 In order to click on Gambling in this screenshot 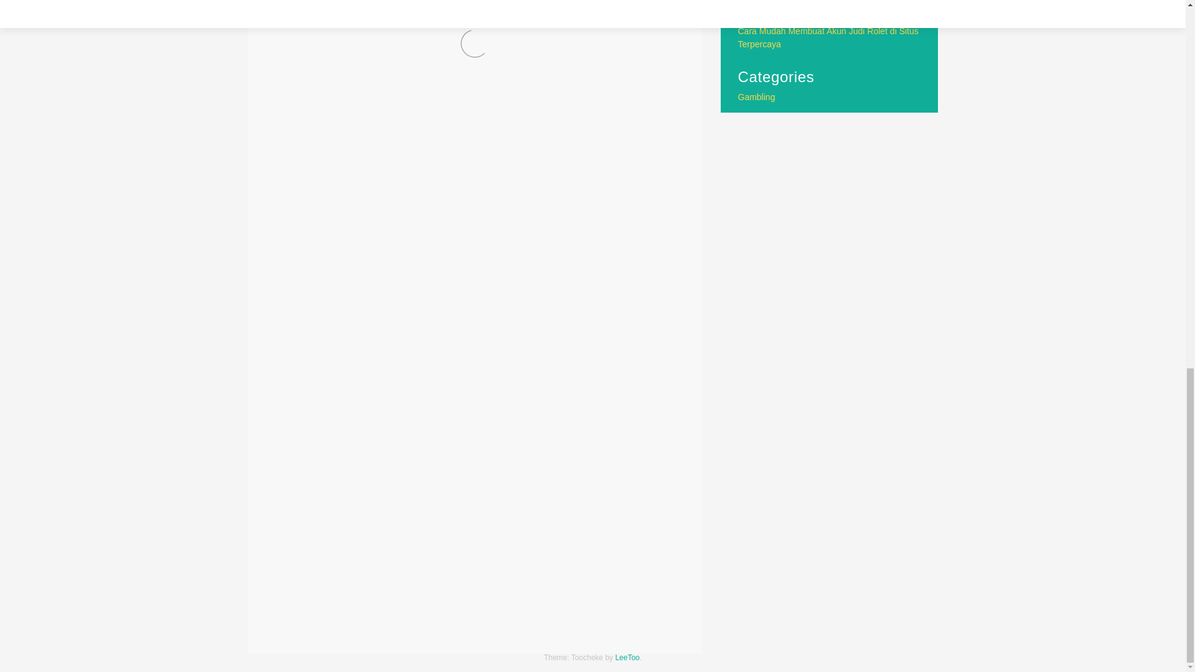, I will do `click(331, 558)`.